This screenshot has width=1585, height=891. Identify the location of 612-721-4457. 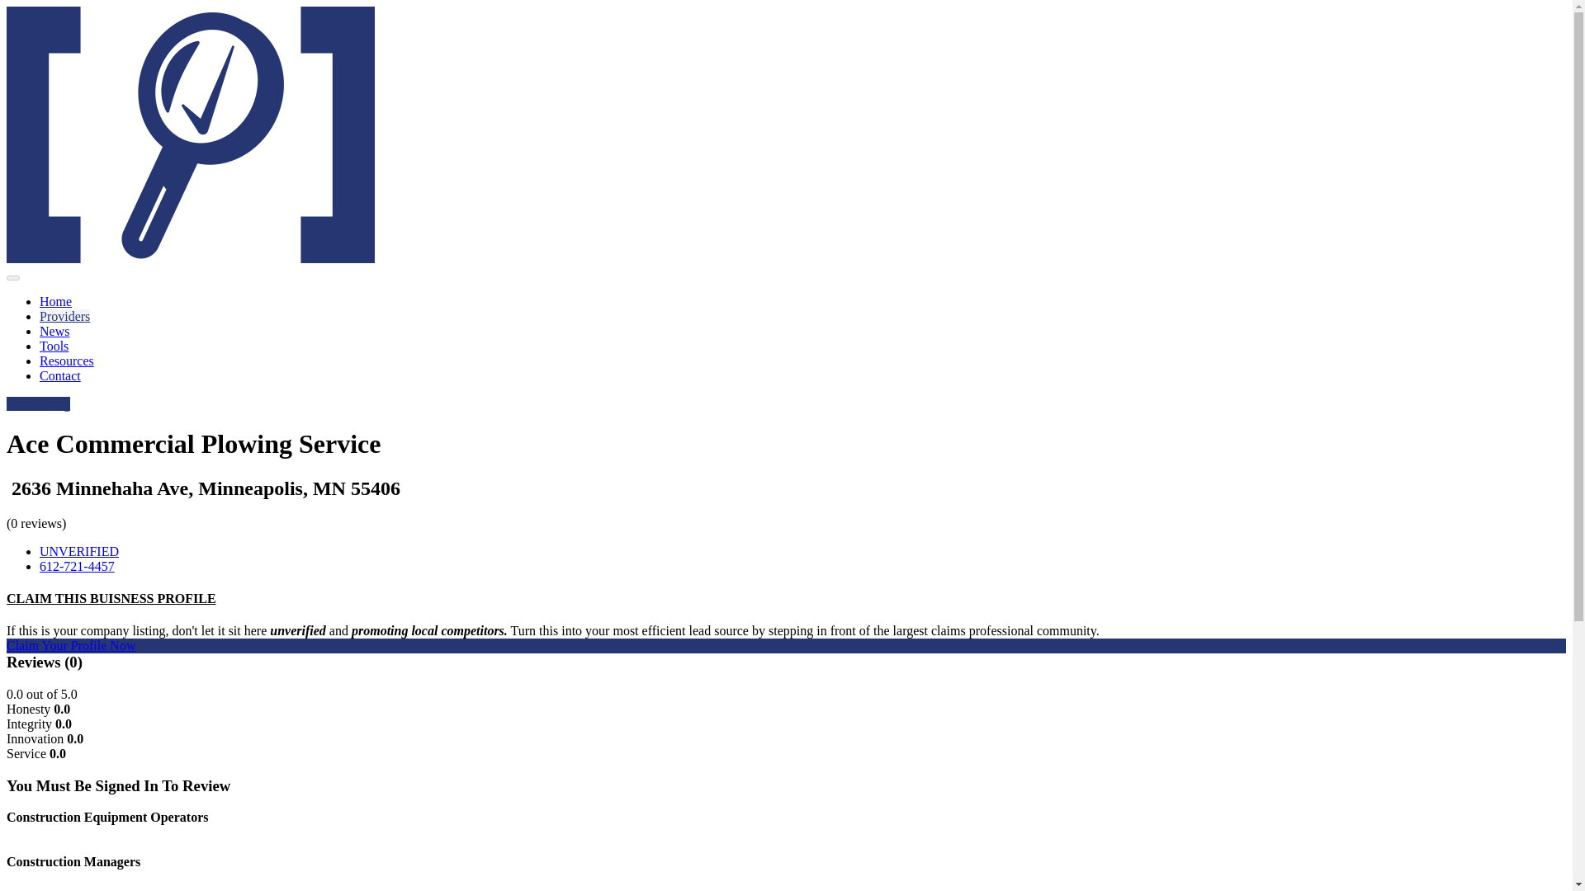
(77, 566).